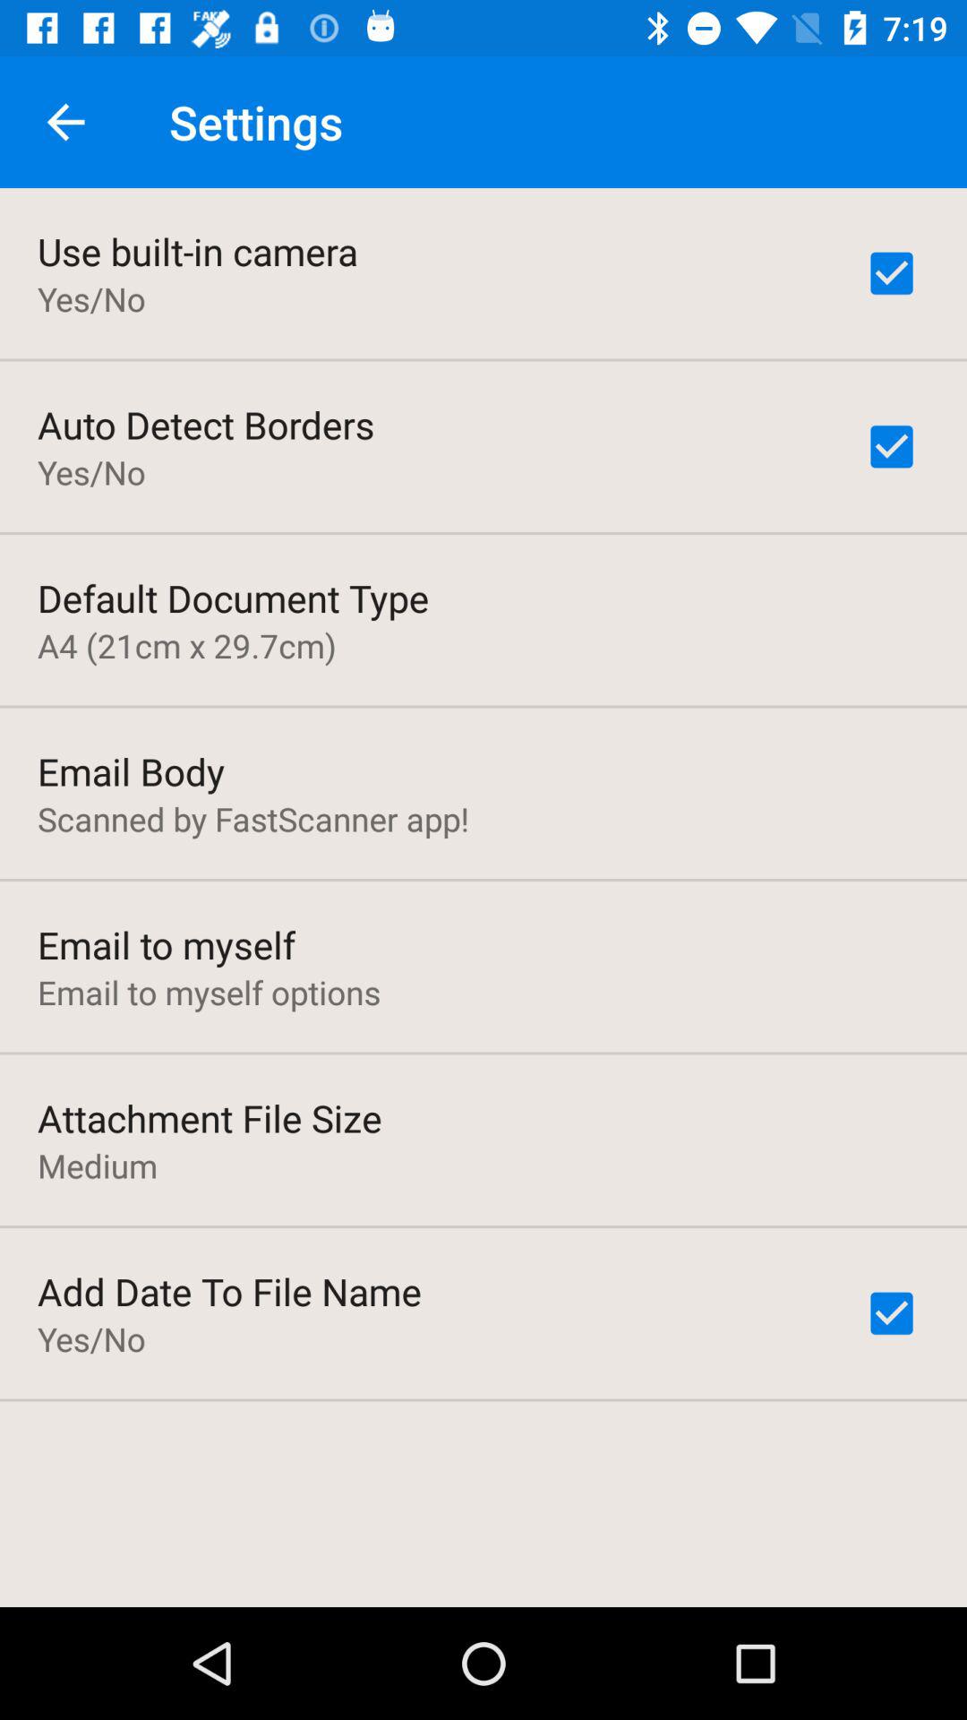  I want to click on launch the medium icon, so click(98, 1165).